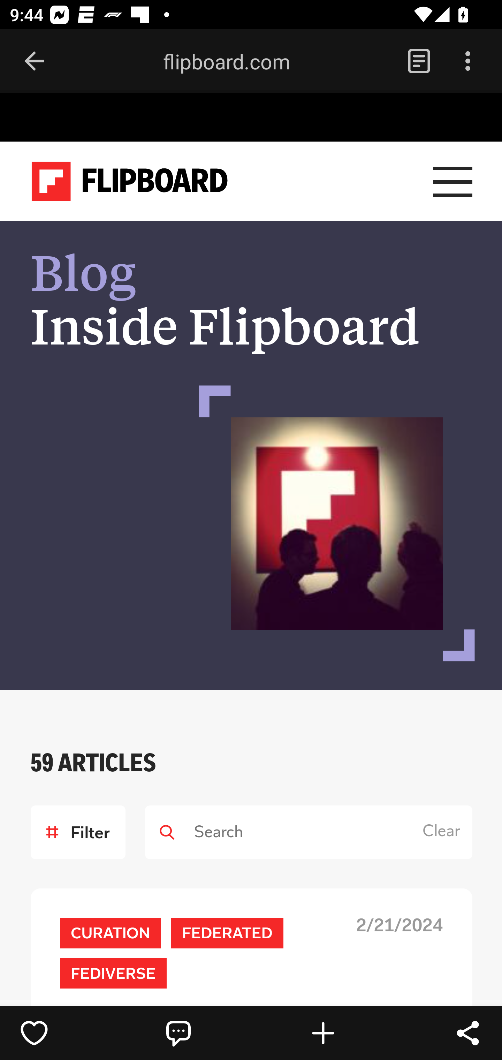  What do you see at coordinates (468, 1033) in the screenshot?
I see `Share` at bounding box center [468, 1033].